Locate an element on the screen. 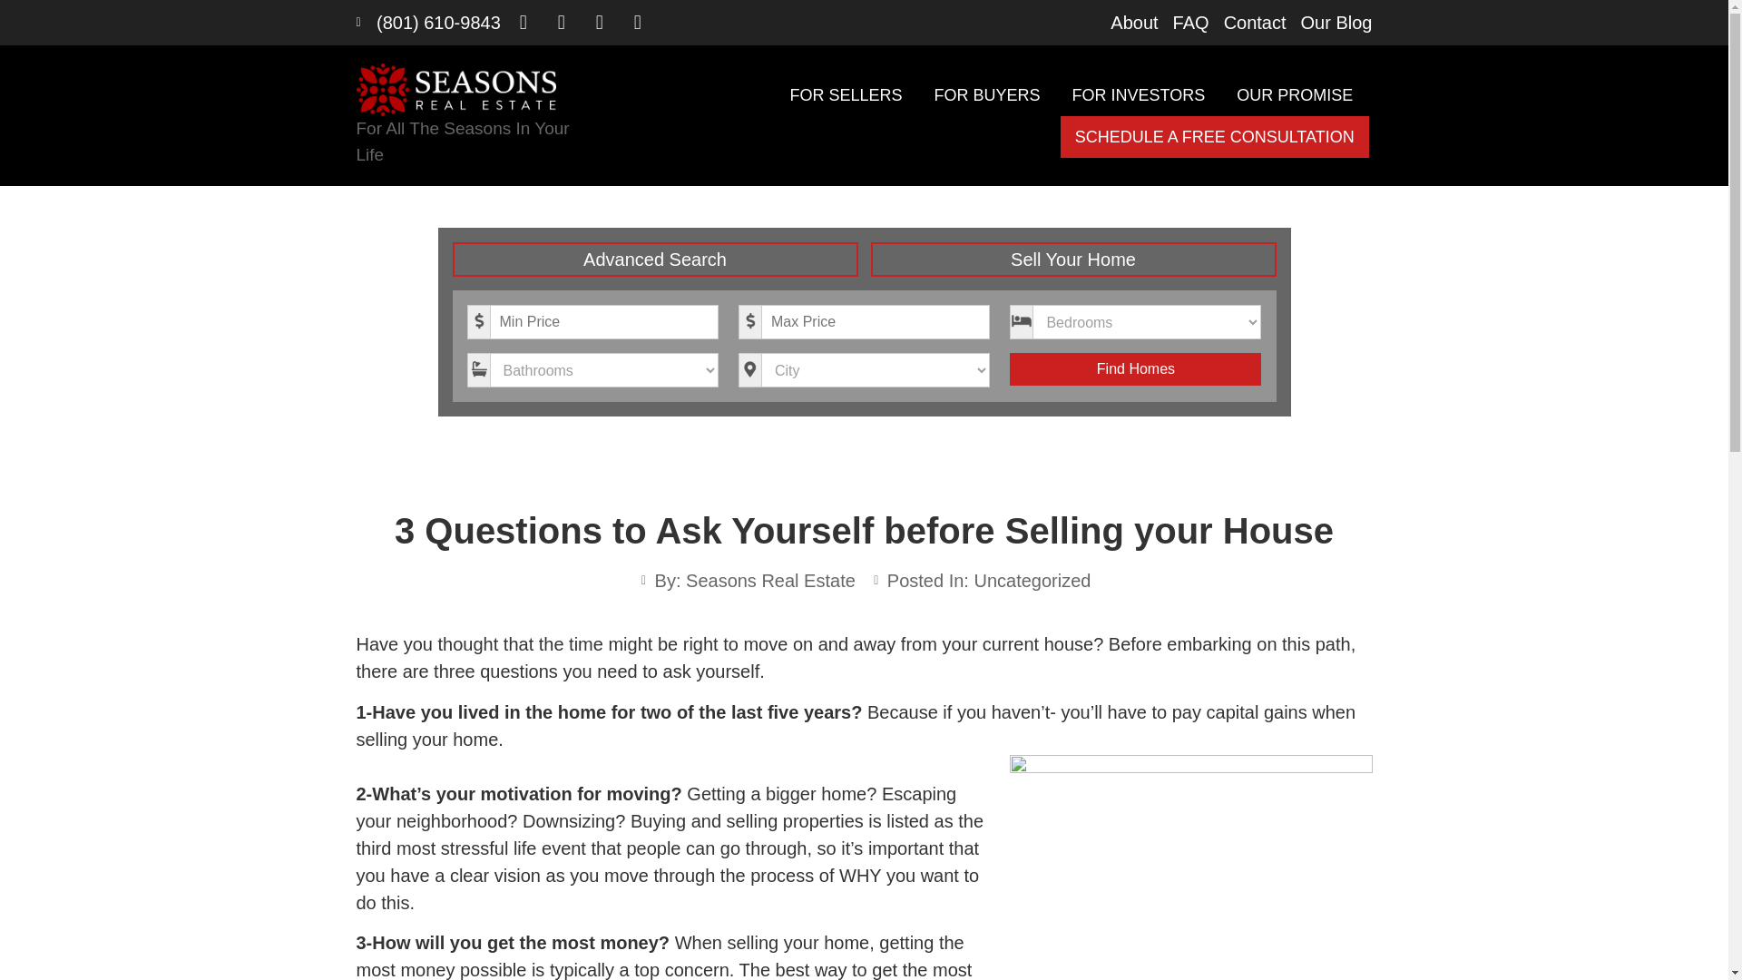  SCHEDULE A FREE CONSULTATION is located at coordinates (1215, 136).